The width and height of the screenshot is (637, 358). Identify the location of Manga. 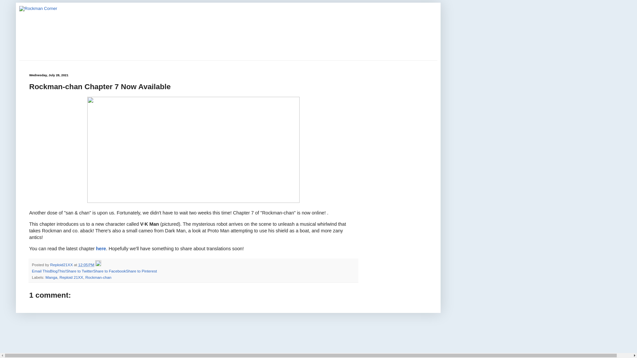
(51, 277).